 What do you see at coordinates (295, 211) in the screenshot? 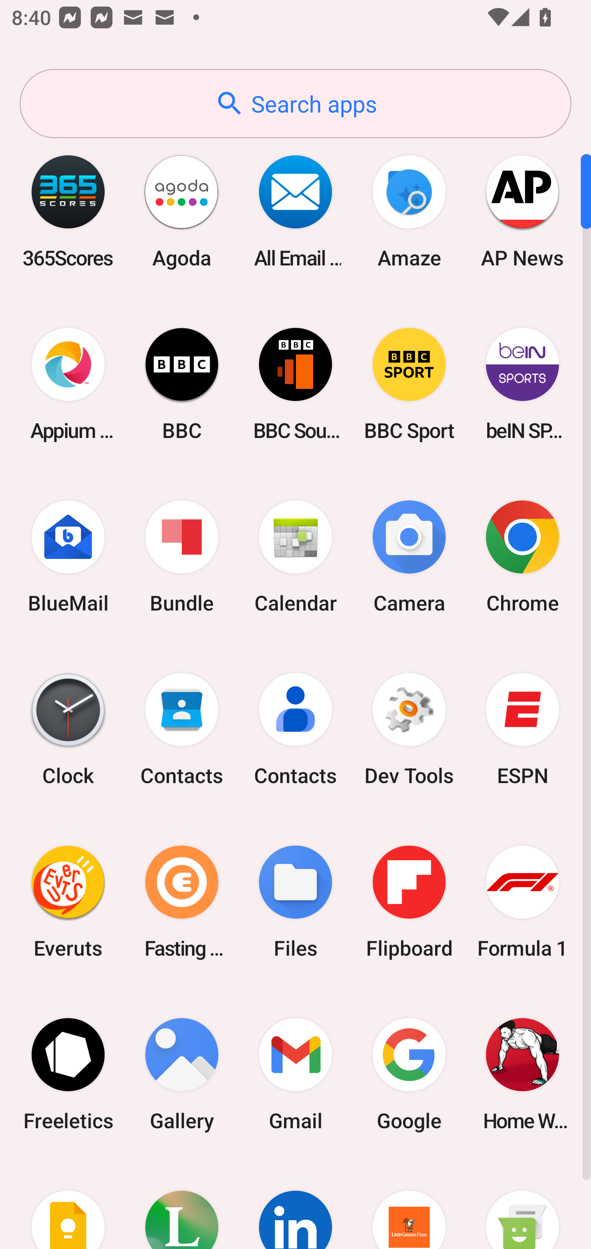
I see `All Email Connect` at bounding box center [295, 211].